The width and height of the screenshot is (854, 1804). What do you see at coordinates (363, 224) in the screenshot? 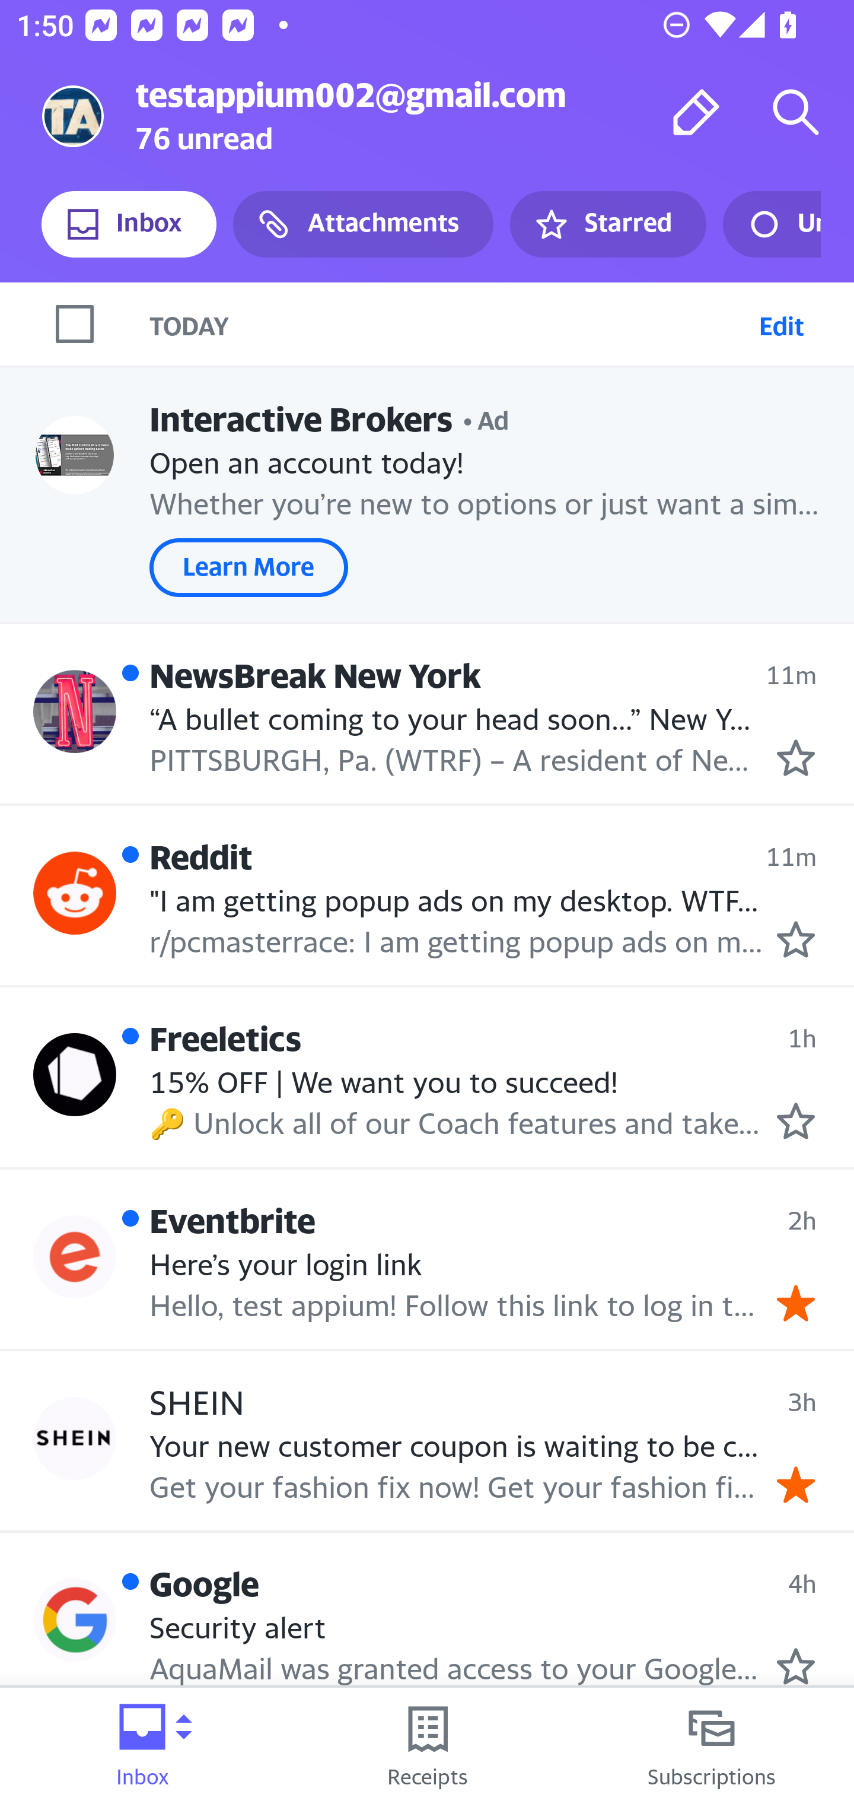
I see `Attachments` at bounding box center [363, 224].